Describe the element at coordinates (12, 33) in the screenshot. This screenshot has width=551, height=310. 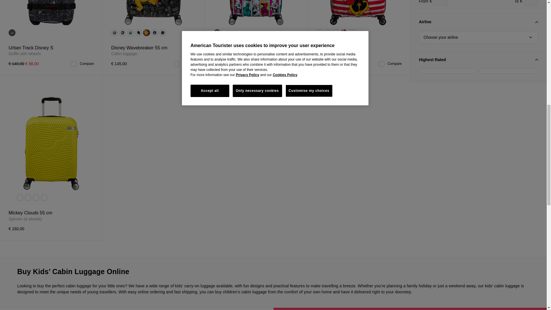
I see `Spiderman Sketch` at that location.